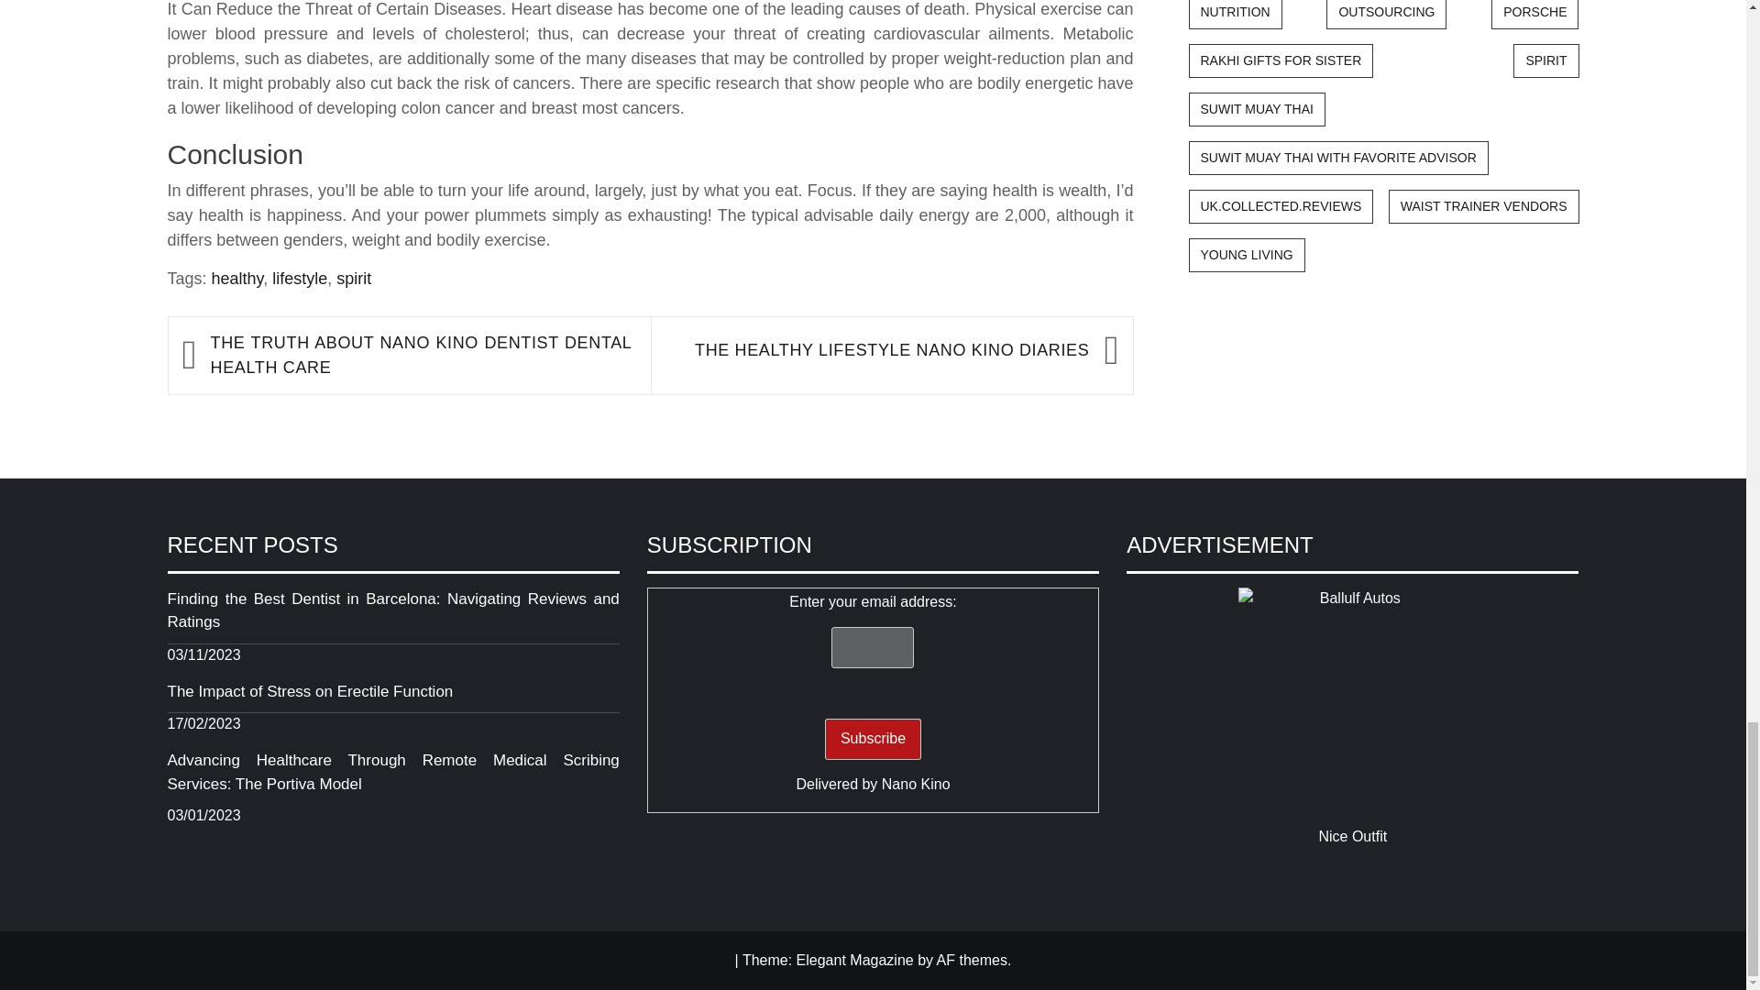 The width and height of the screenshot is (1760, 990). Describe the element at coordinates (422, 355) in the screenshot. I see `THE TRUTH ABOUT NANO KINO DENTIST DENTAL HEALTH CARE` at that location.